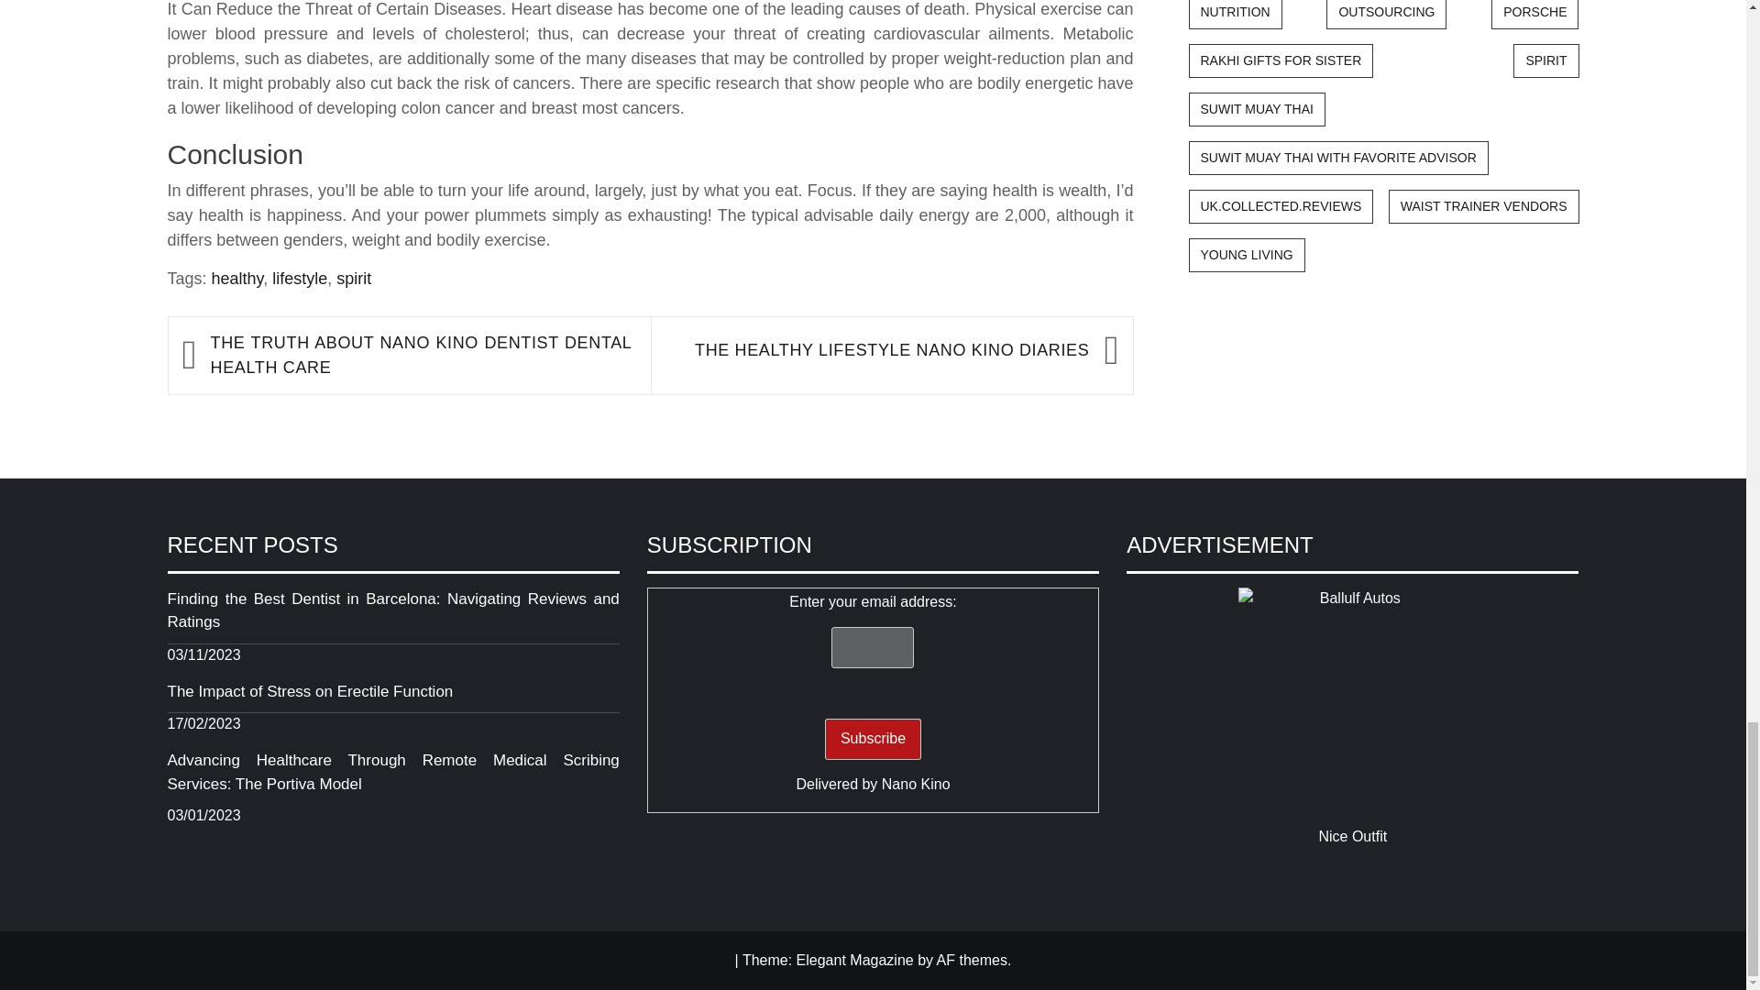 The width and height of the screenshot is (1760, 990). Describe the element at coordinates (422, 355) in the screenshot. I see `THE TRUTH ABOUT NANO KINO DENTIST DENTAL HEALTH CARE` at that location.